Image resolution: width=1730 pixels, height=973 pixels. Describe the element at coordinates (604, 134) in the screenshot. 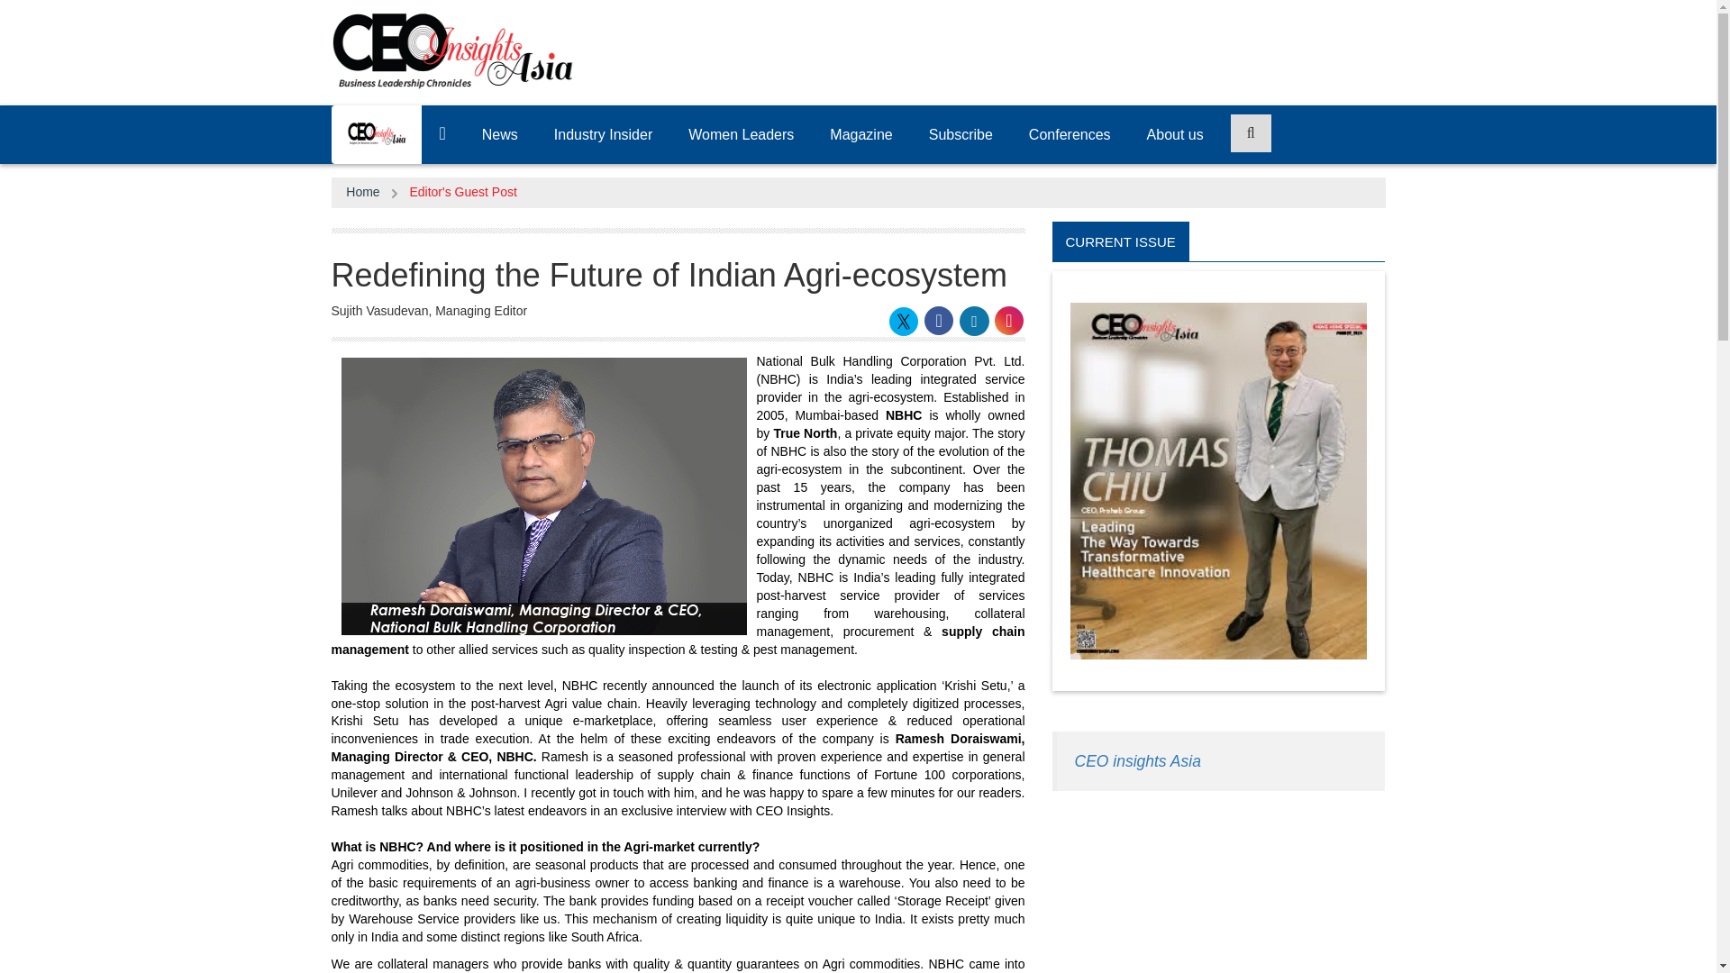

I see `Industry Insider` at that location.